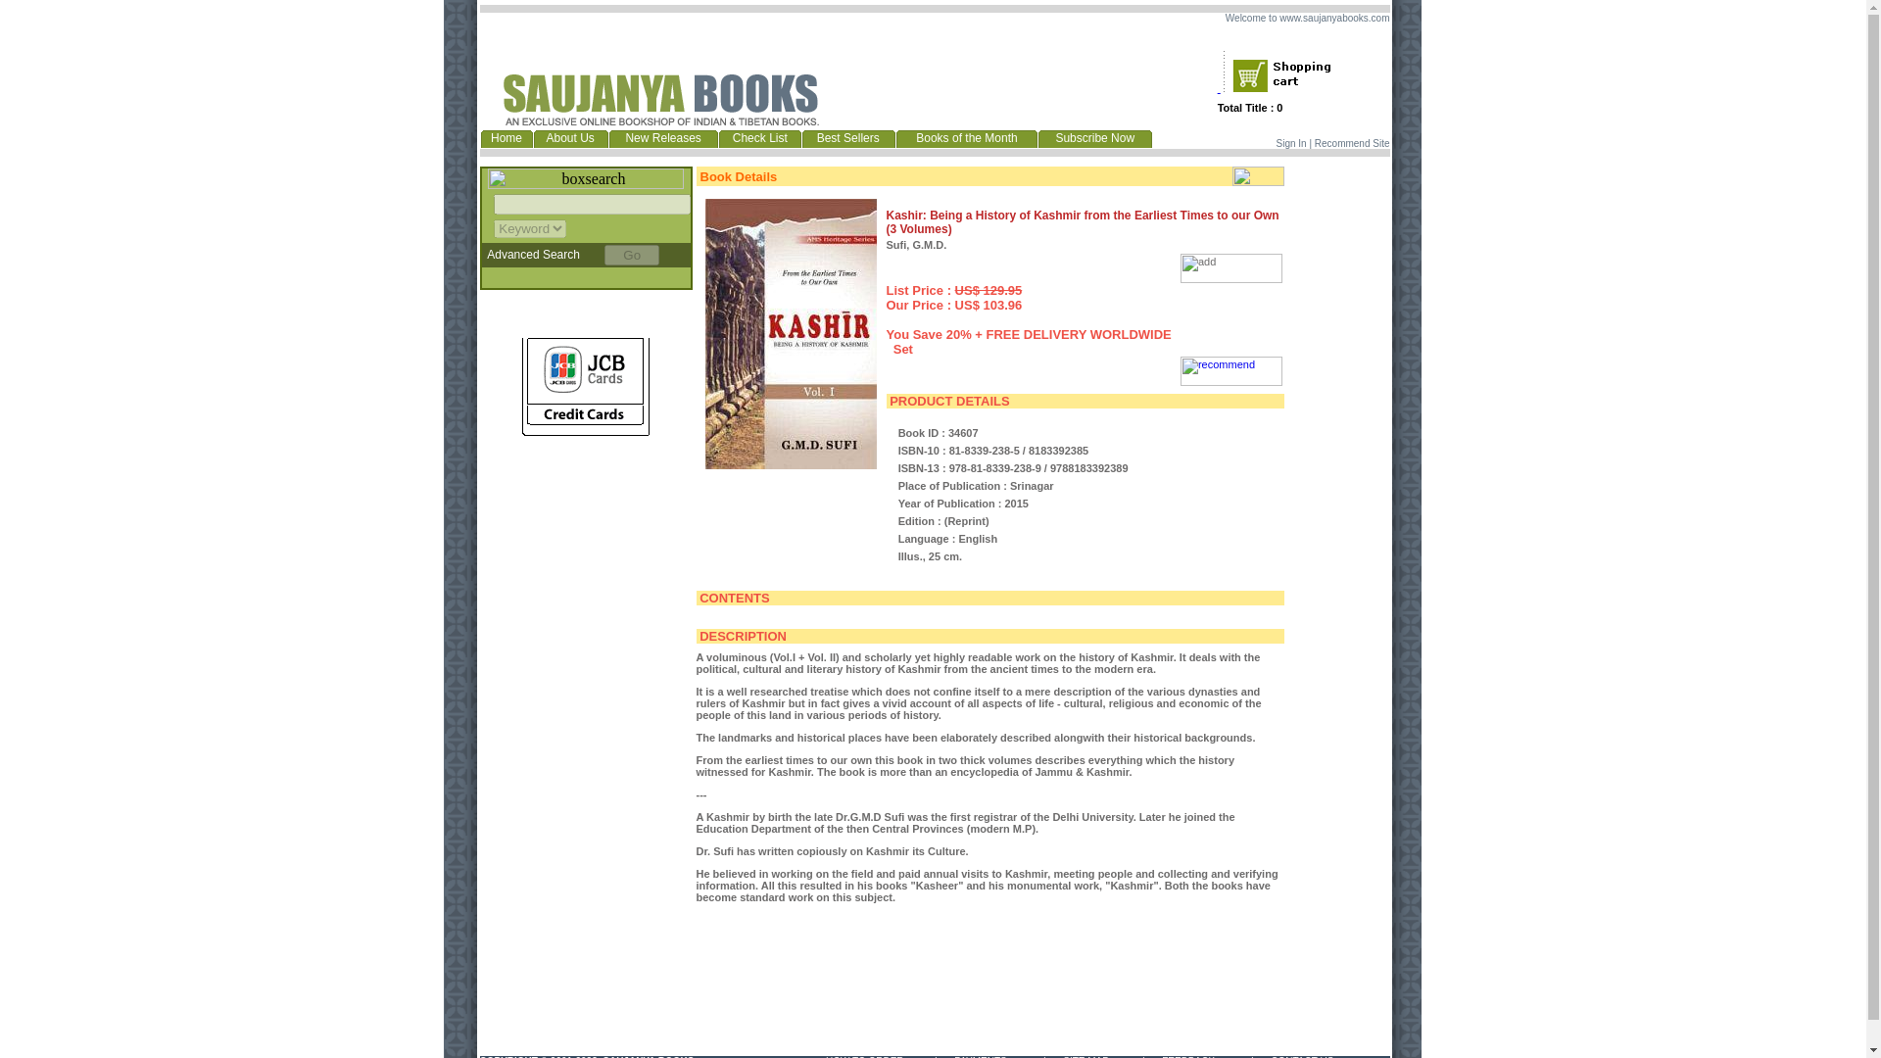 The width and height of the screenshot is (1881, 1058). What do you see at coordinates (1085, 1056) in the screenshot?
I see `SITE MAP` at bounding box center [1085, 1056].